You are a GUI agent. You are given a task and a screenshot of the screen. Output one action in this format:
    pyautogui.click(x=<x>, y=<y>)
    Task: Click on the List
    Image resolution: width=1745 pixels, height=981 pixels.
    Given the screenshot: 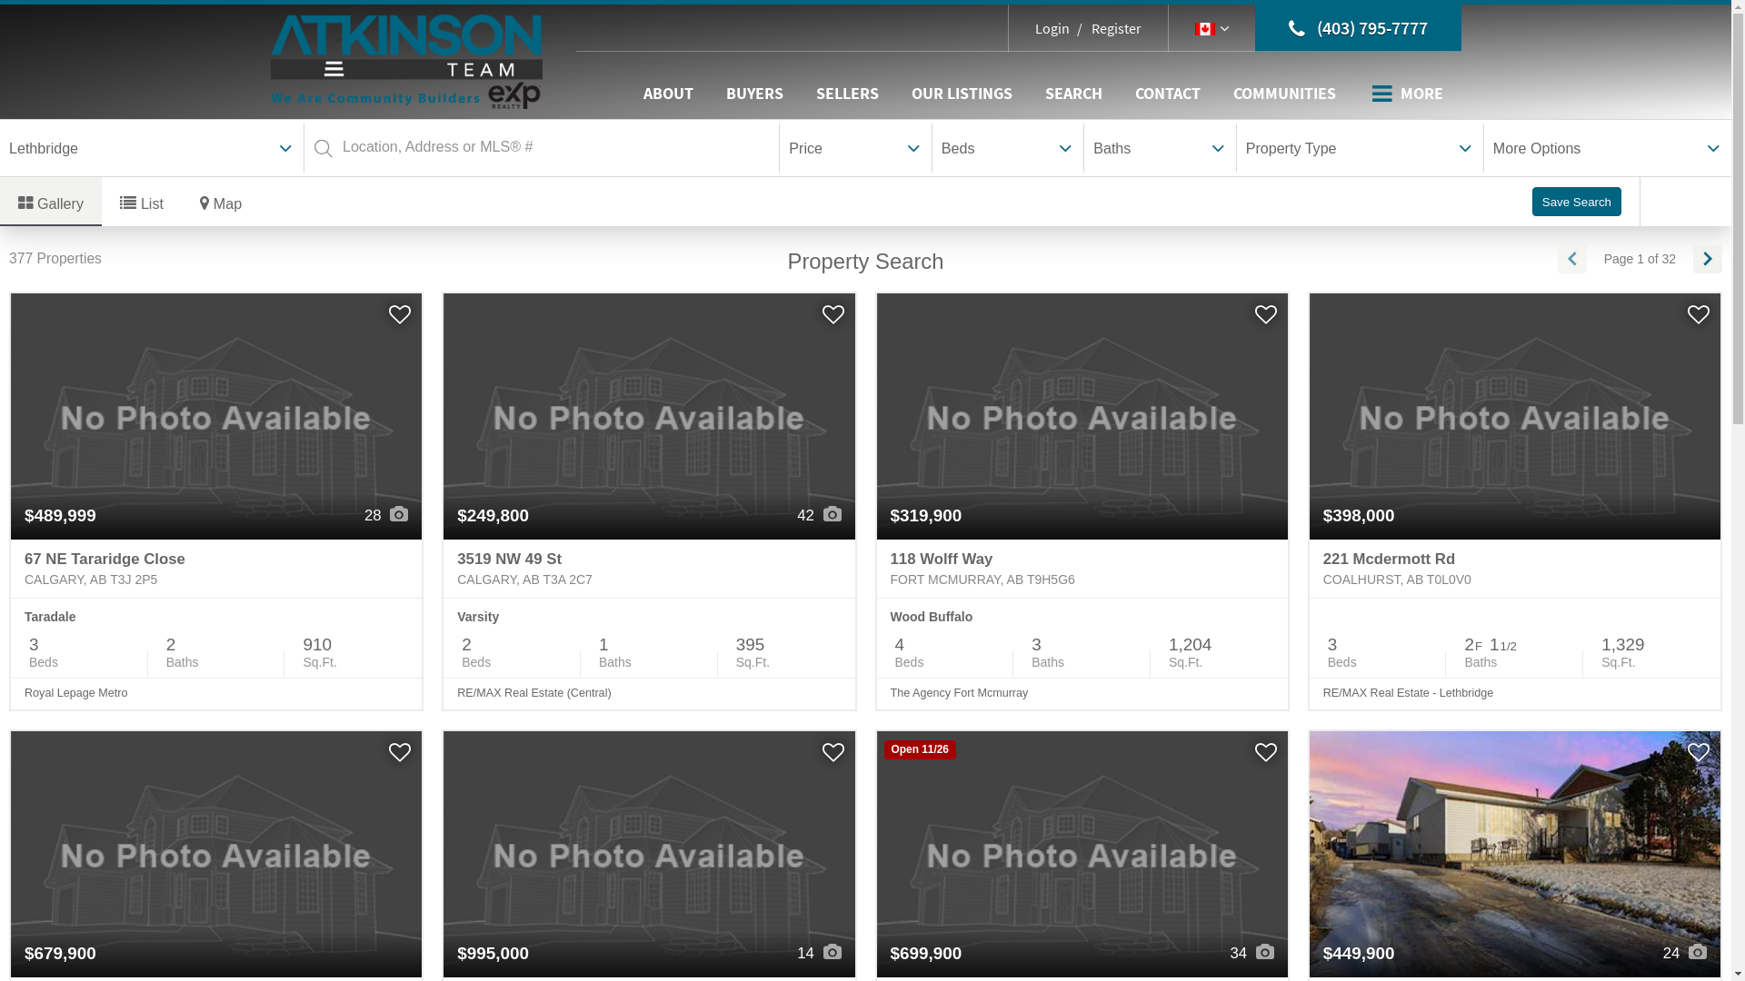 What is the action you would take?
    pyautogui.click(x=142, y=202)
    